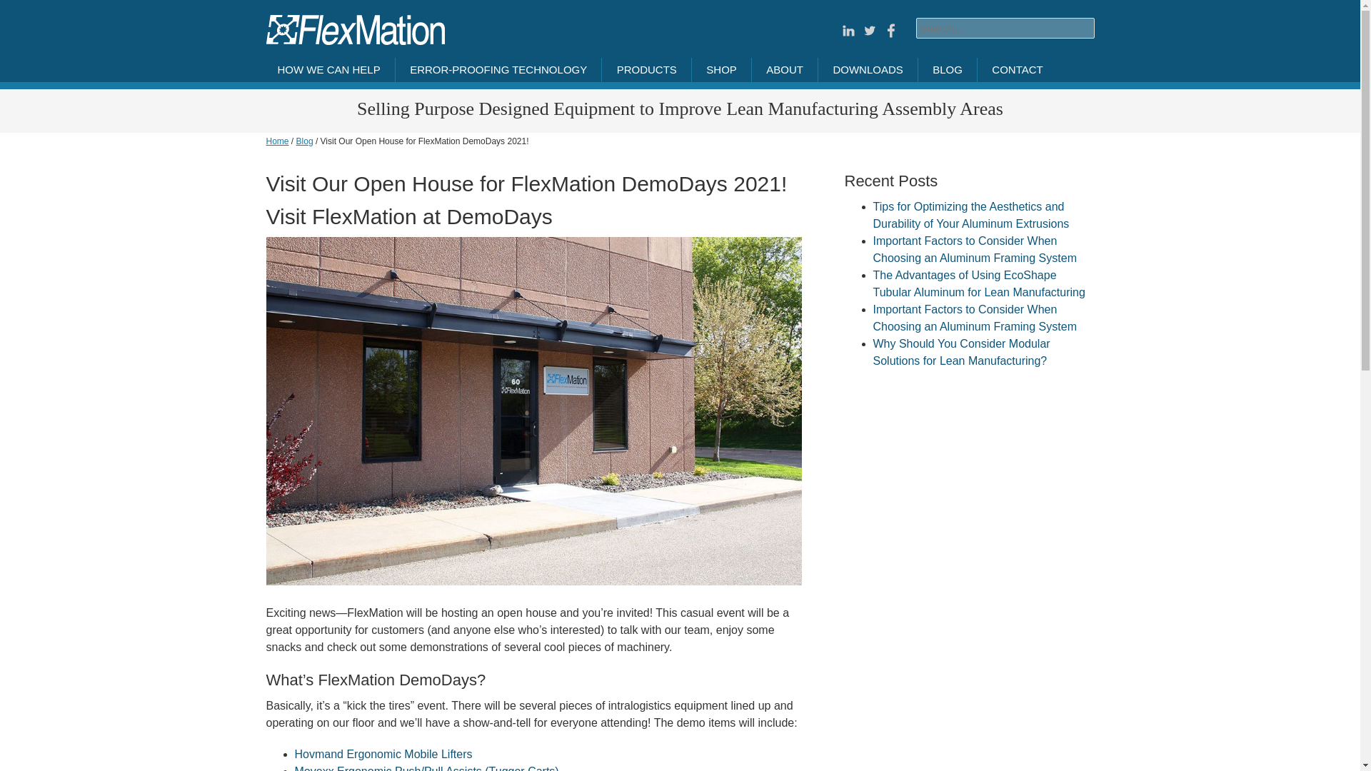 The width and height of the screenshot is (1371, 771). What do you see at coordinates (647, 70) in the screenshot?
I see `PRODUCTS` at bounding box center [647, 70].